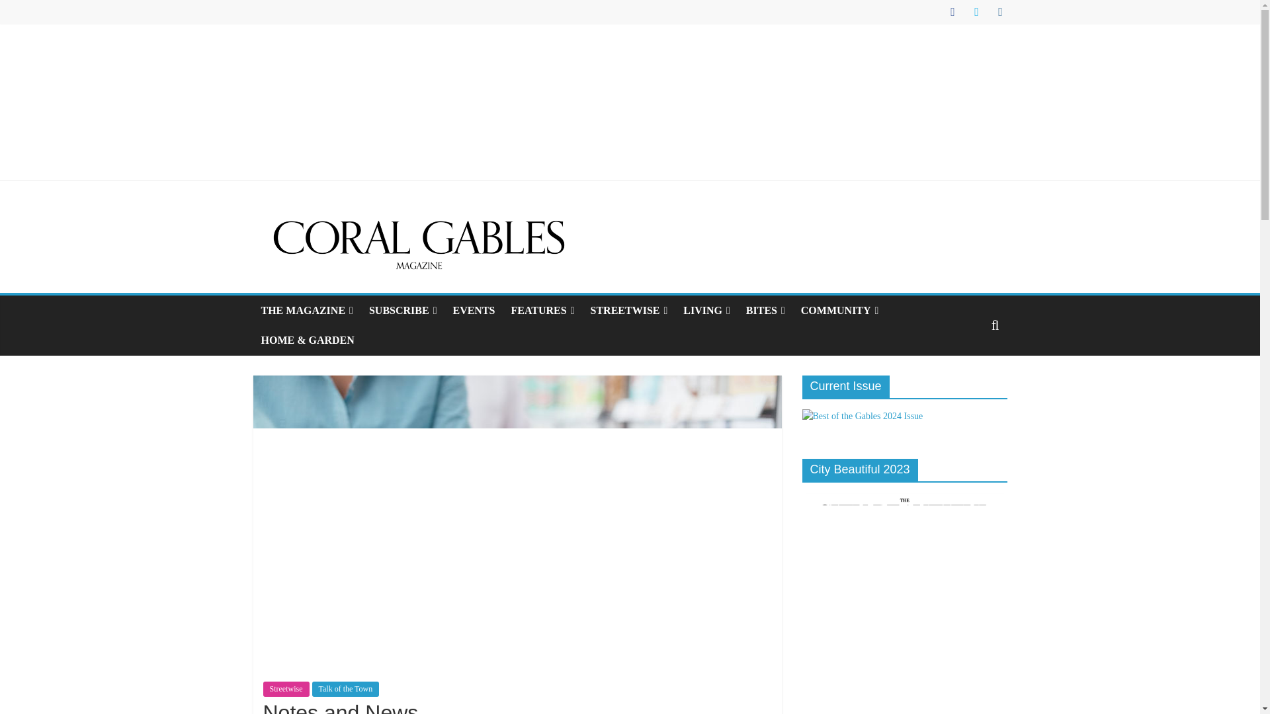 This screenshot has height=714, width=1270. I want to click on SUBSCRIBE, so click(403, 311).